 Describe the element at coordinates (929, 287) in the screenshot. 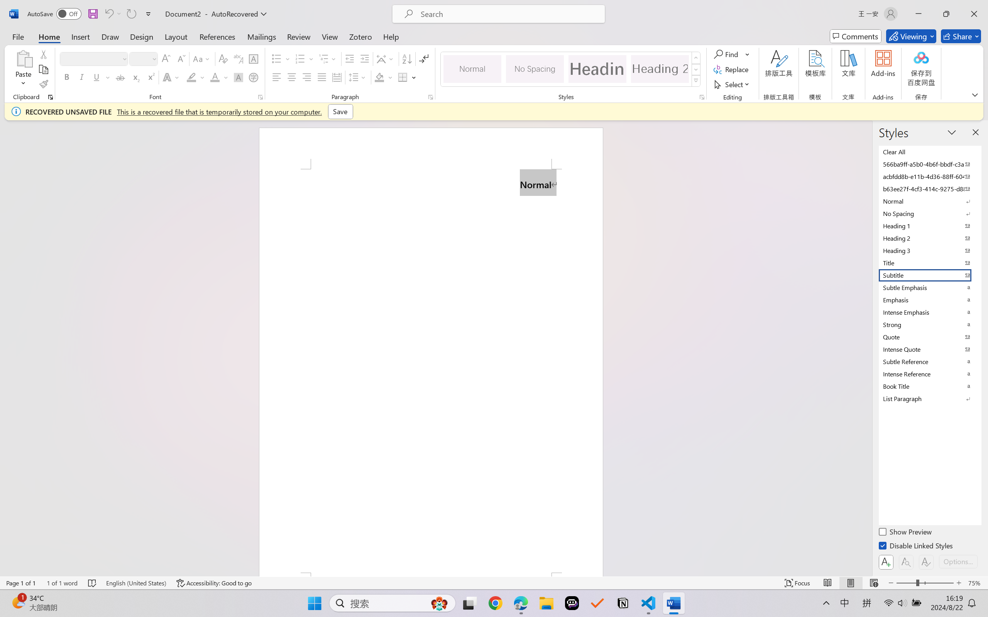

I see `Subtle Emphasis` at that location.